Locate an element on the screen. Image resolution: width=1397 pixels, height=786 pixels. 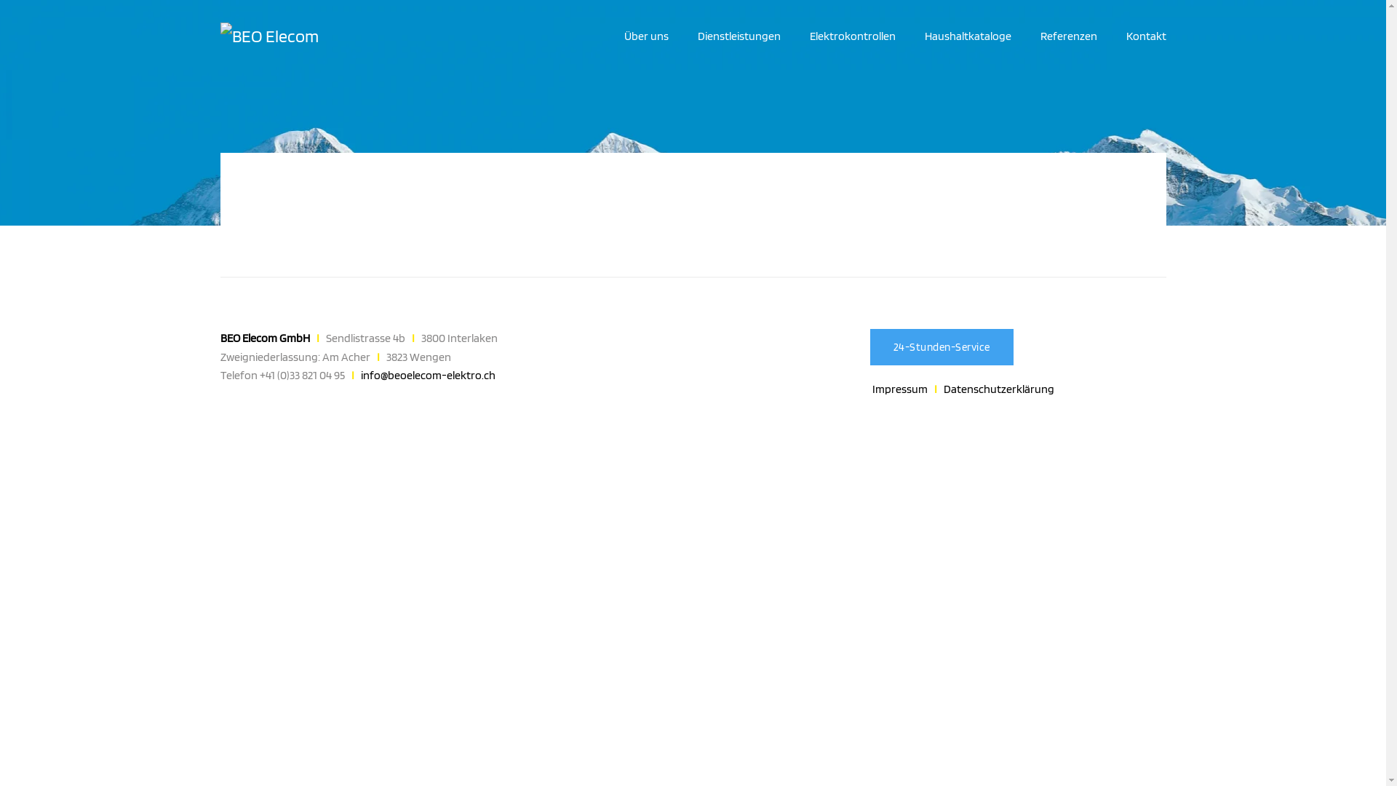
24-Stunden-Service is located at coordinates (942, 347).